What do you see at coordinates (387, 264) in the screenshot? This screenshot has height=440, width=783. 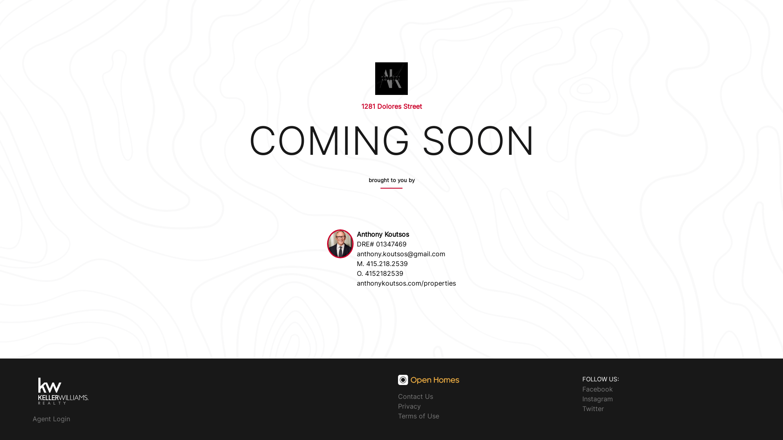 I see `415.218.2539` at bounding box center [387, 264].